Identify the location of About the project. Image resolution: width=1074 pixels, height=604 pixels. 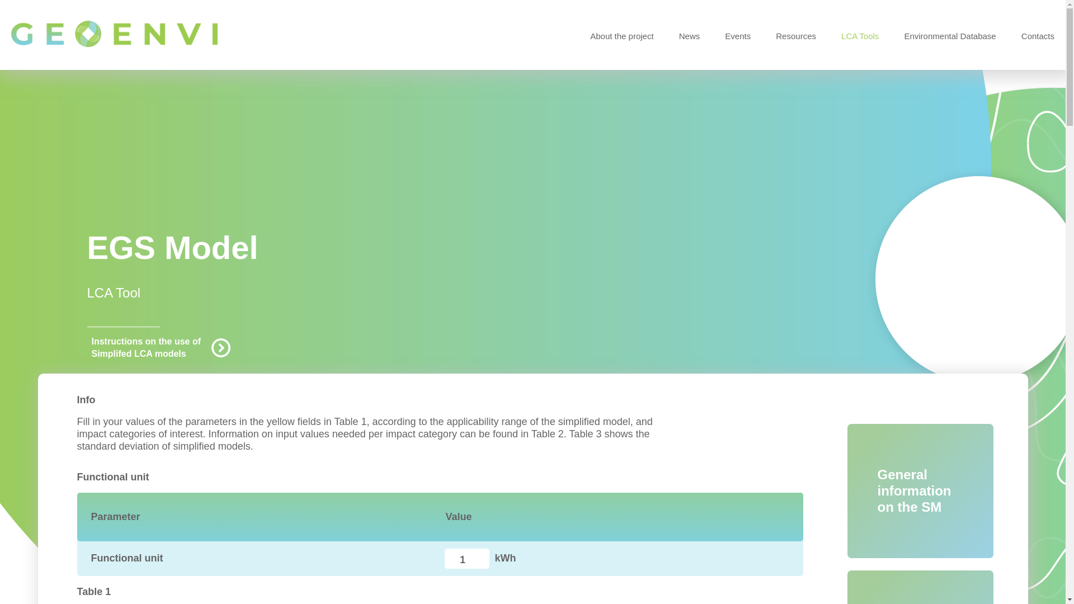
(621, 36).